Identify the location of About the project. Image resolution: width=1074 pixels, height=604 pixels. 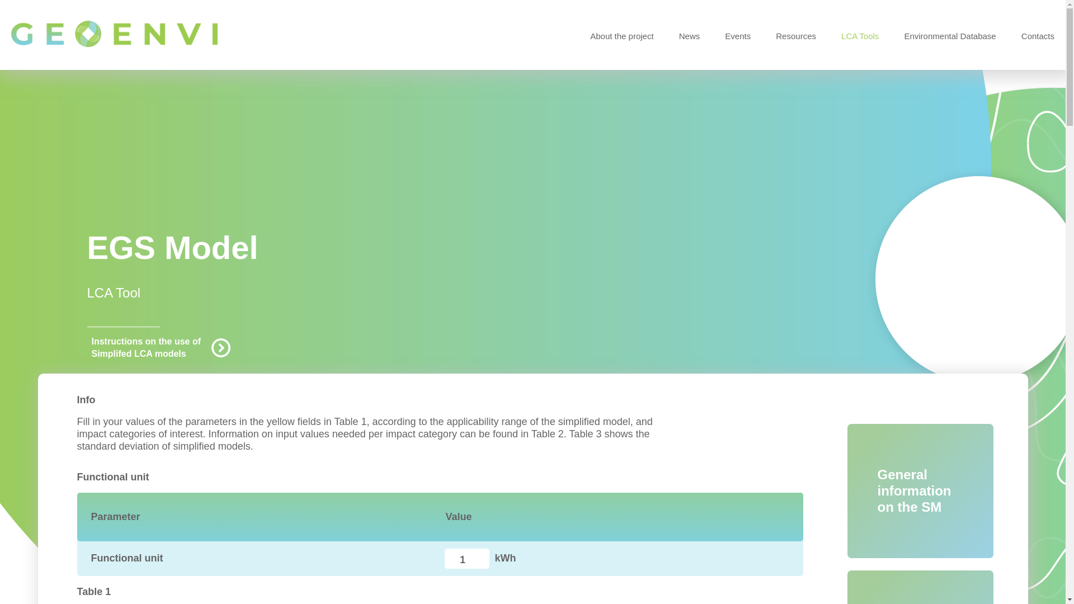
(621, 36).